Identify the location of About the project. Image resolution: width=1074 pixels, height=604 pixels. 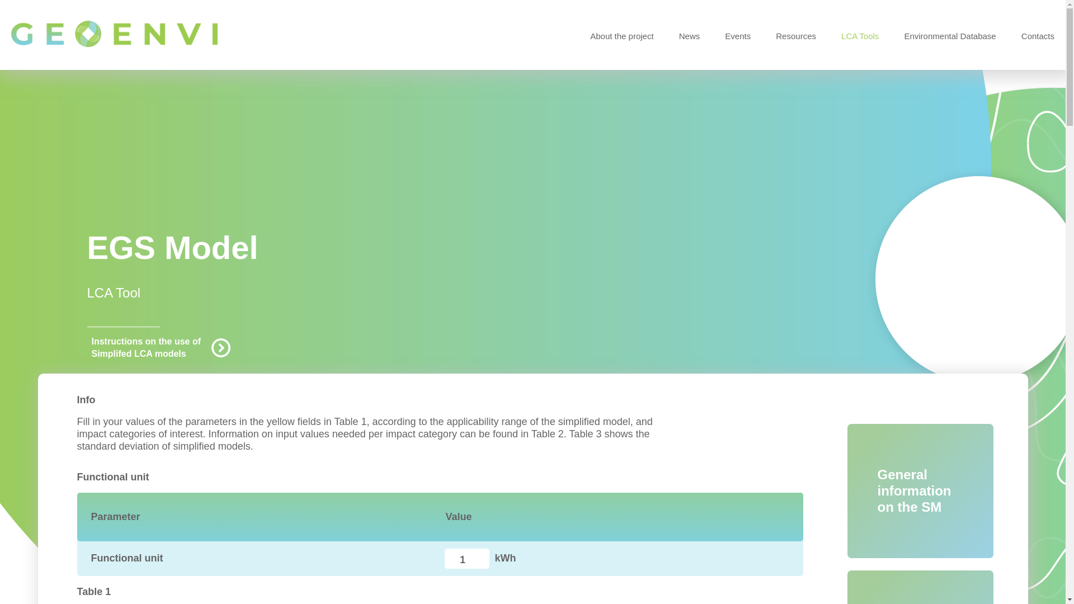
(621, 36).